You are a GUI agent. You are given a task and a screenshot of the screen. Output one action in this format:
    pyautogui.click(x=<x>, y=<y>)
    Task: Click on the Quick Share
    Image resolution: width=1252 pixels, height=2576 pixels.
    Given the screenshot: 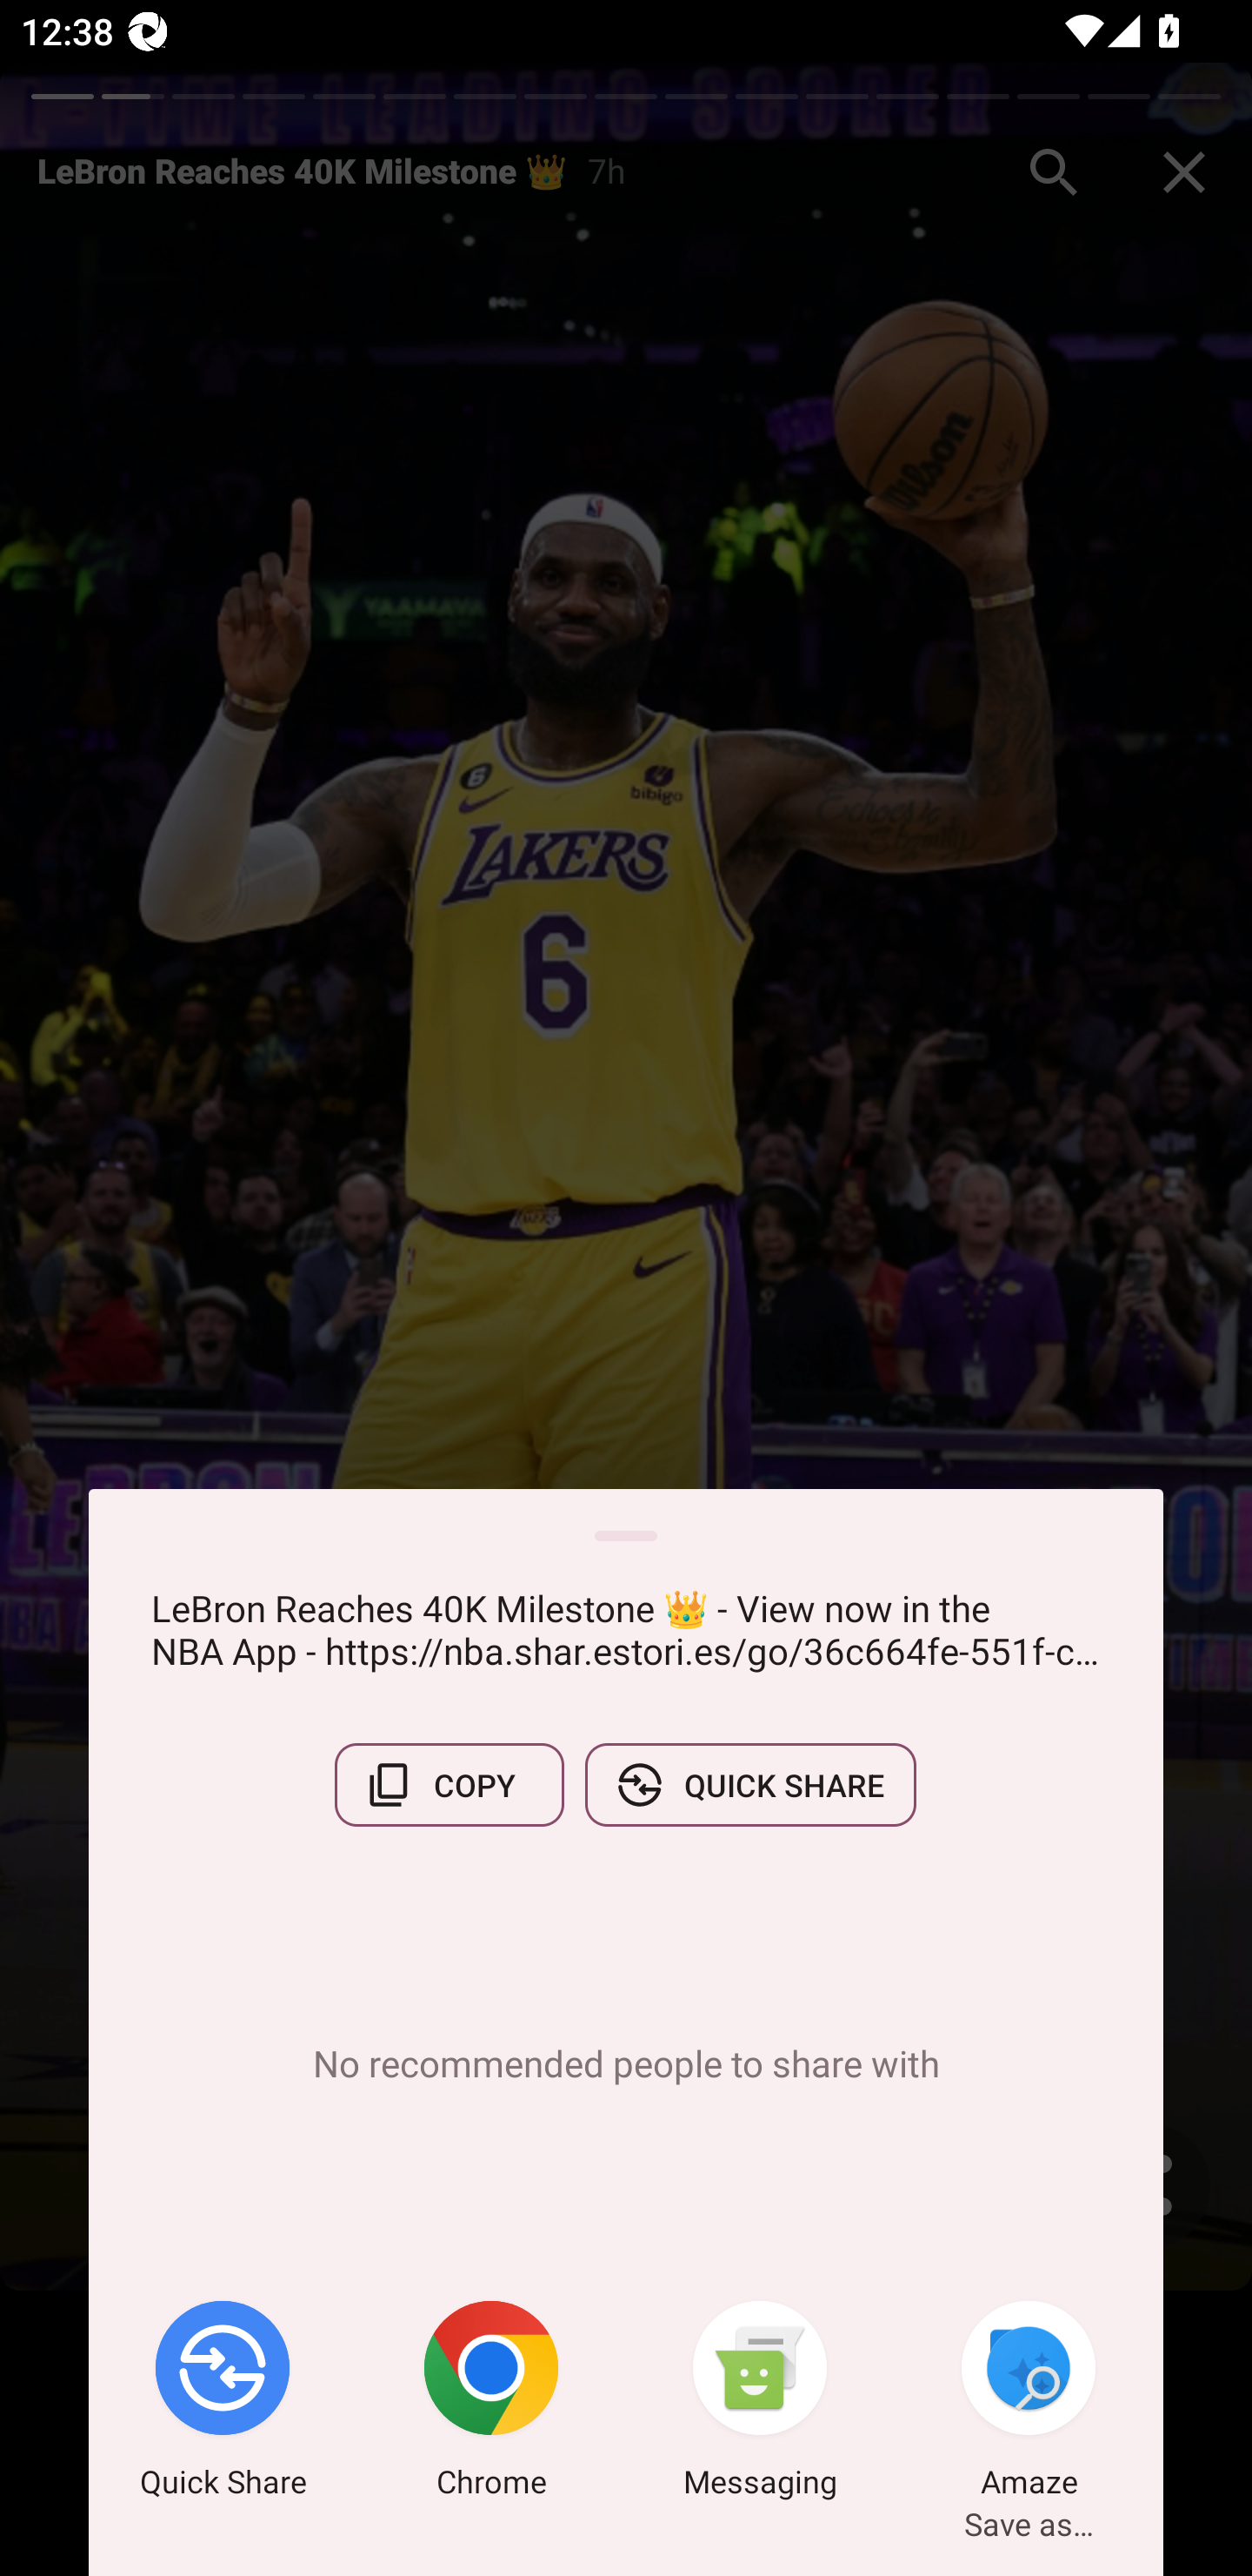 What is the action you would take?
    pyautogui.click(x=223, y=2405)
    